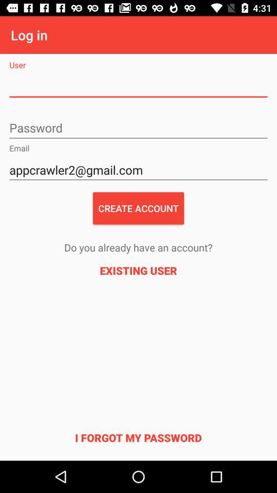 The height and width of the screenshot is (493, 277). Describe the element at coordinates (138, 128) in the screenshot. I see `enter` at that location.